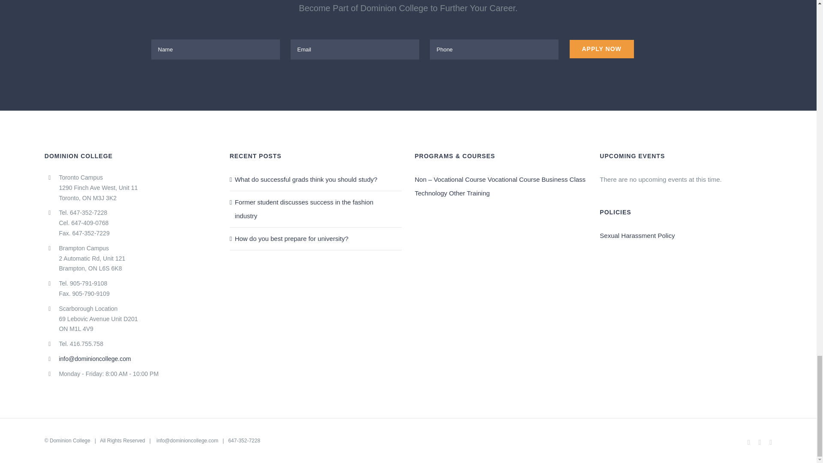 This screenshot has height=463, width=823. What do you see at coordinates (514, 179) in the screenshot?
I see `Vocational Course` at bounding box center [514, 179].